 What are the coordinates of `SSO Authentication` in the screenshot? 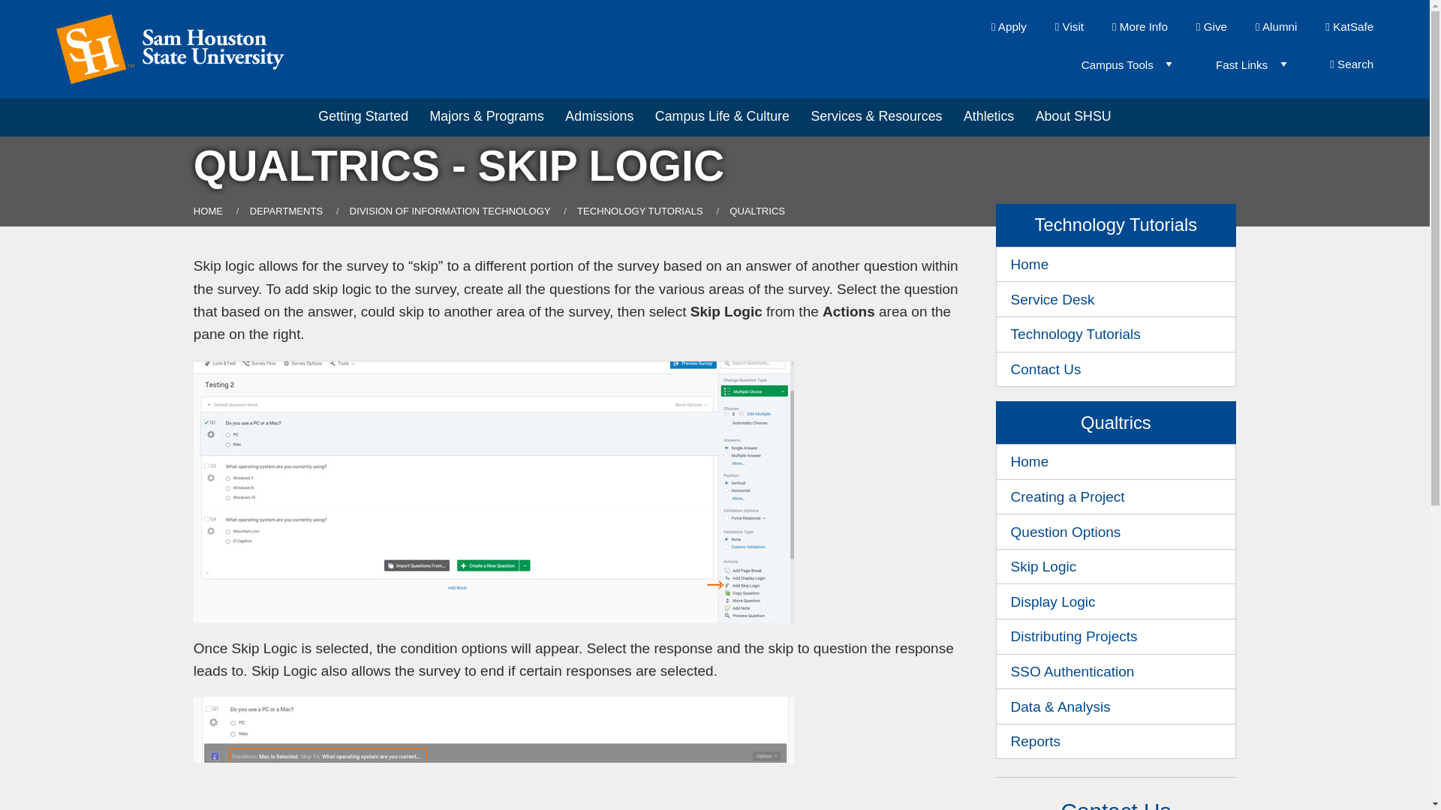 It's located at (1117, 672).